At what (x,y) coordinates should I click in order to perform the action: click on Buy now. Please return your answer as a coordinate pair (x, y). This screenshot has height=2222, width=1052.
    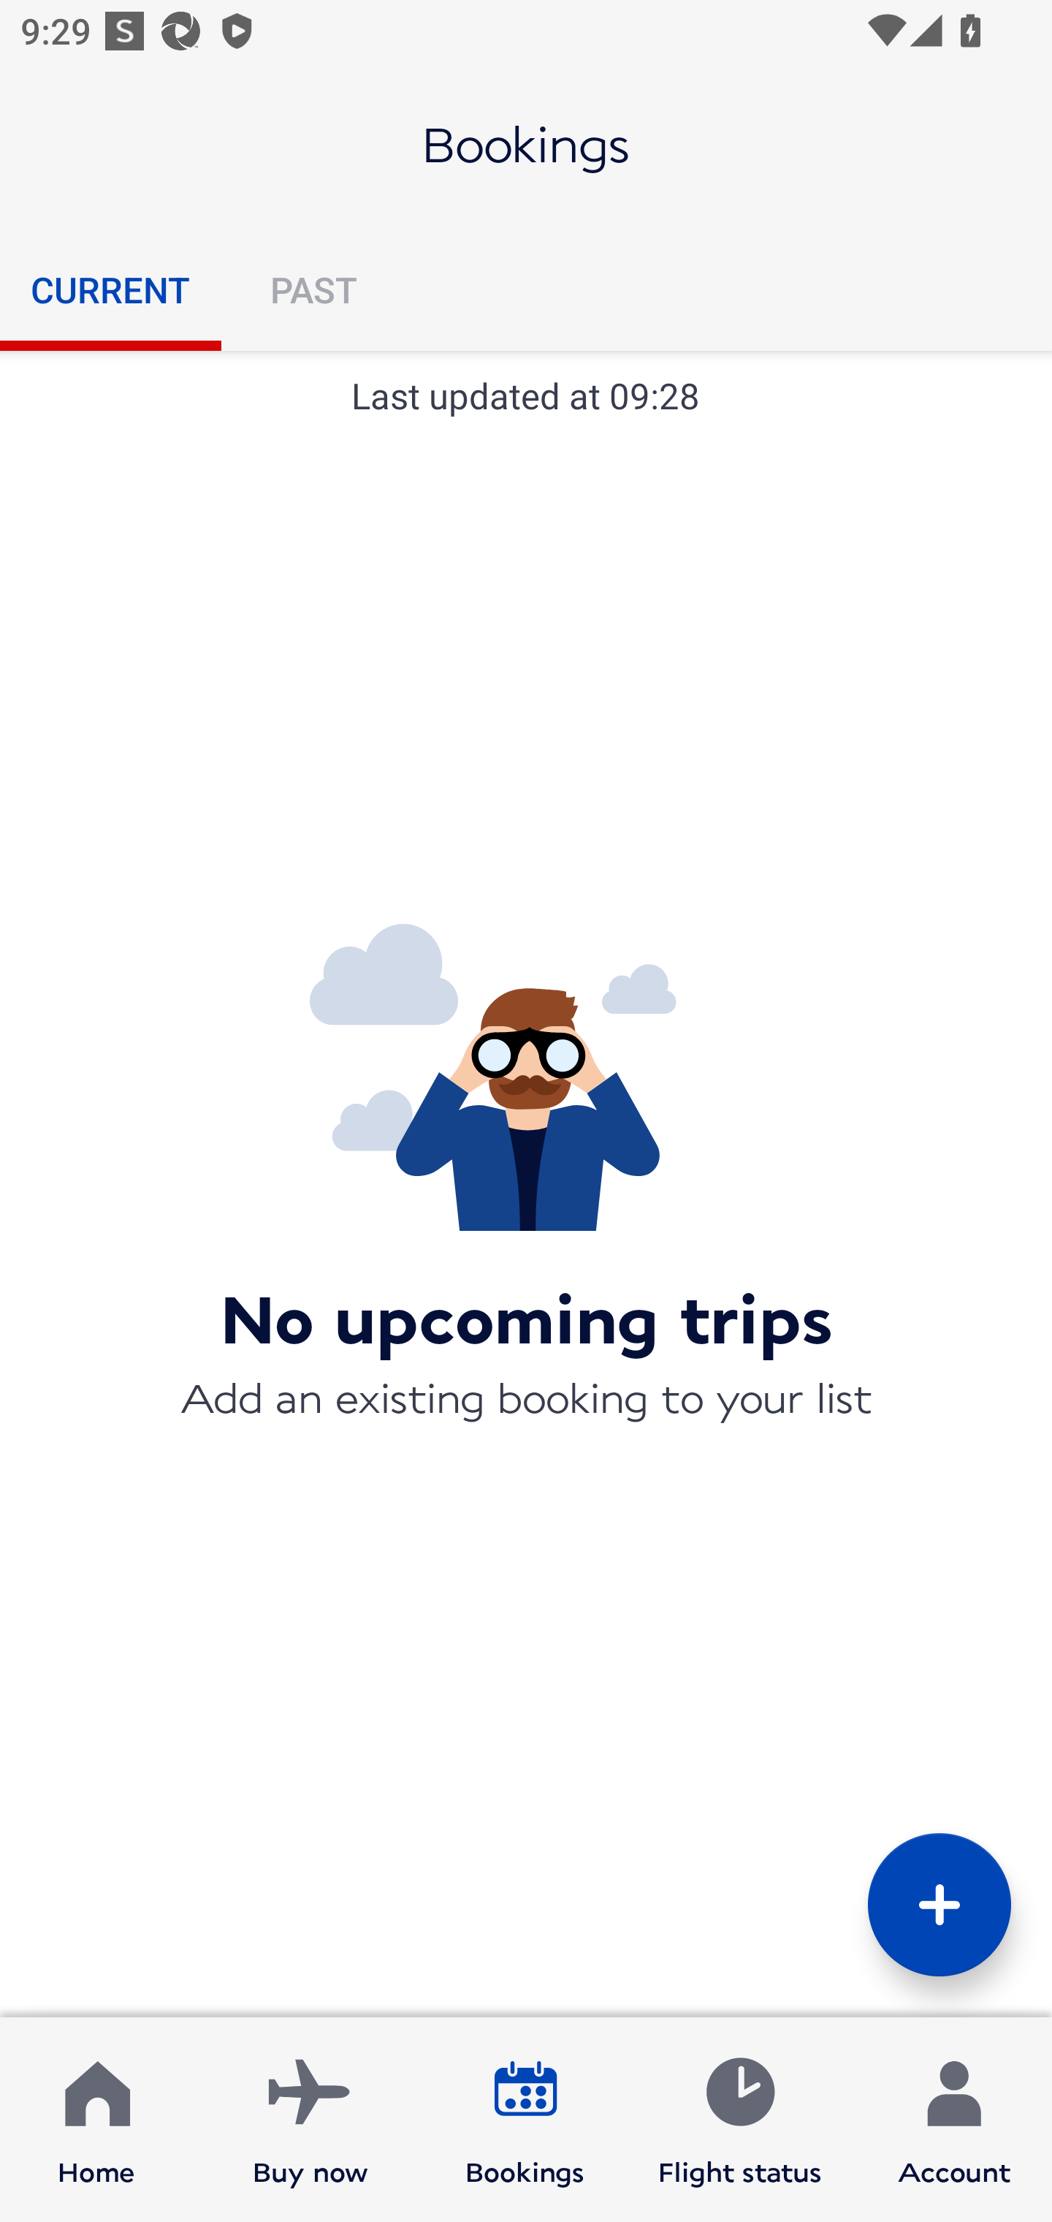
    Looking at the image, I should click on (310, 2120).